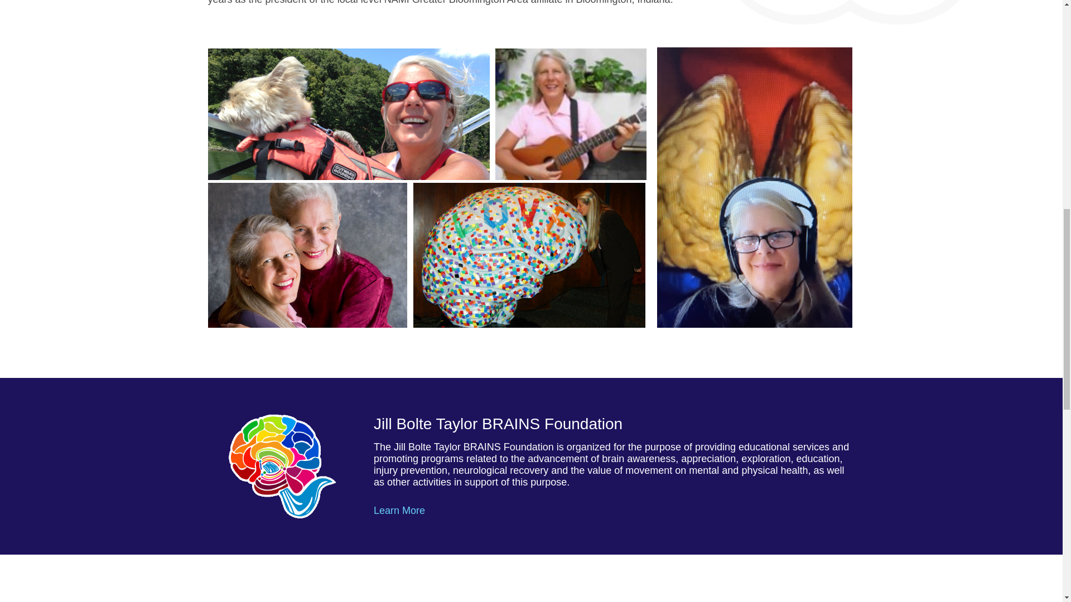 The width and height of the screenshot is (1071, 602). I want to click on stainedglass-brain-png8, so click(282, 466).